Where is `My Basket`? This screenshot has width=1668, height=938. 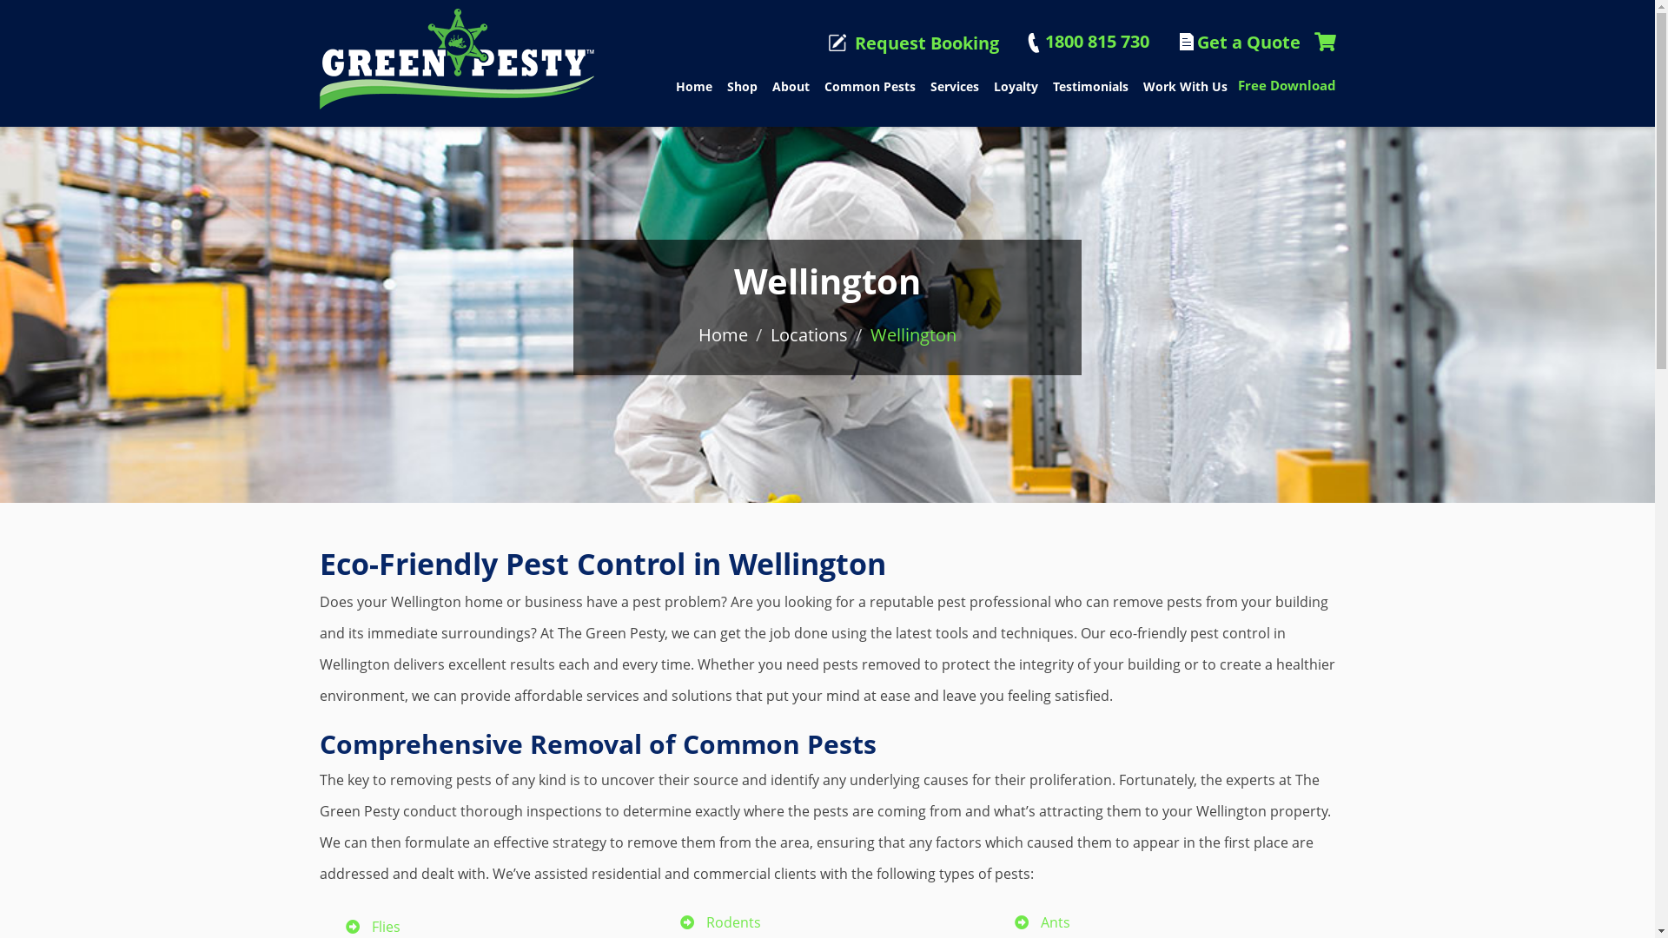
My Basket is located at coordinates (1324, 43).